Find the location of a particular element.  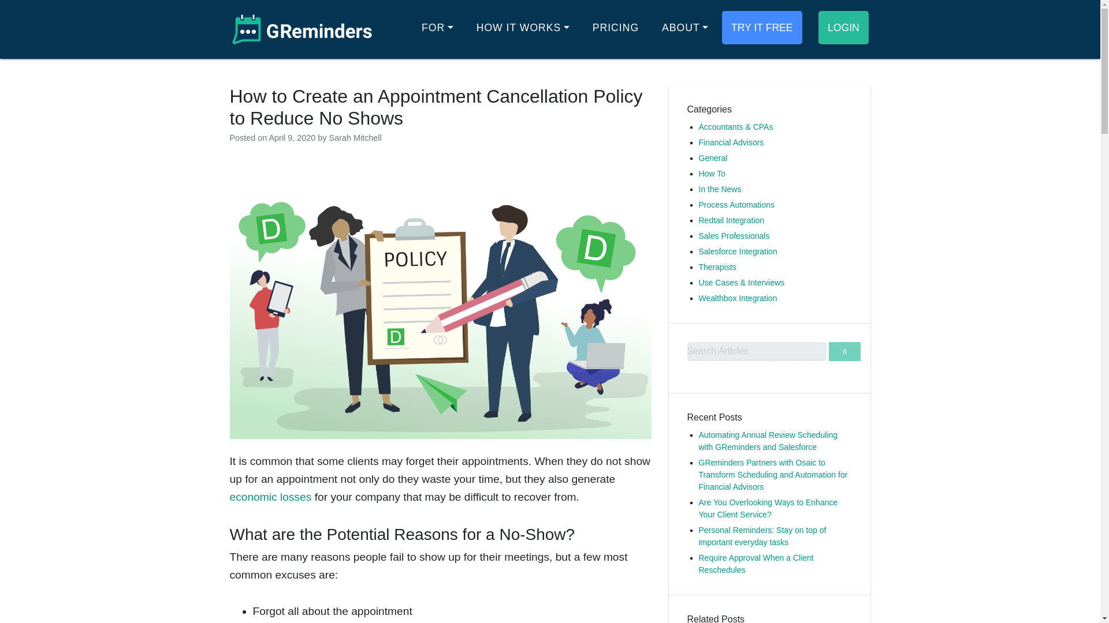

Sarah Mitchell is located at coordinates (355, 138).